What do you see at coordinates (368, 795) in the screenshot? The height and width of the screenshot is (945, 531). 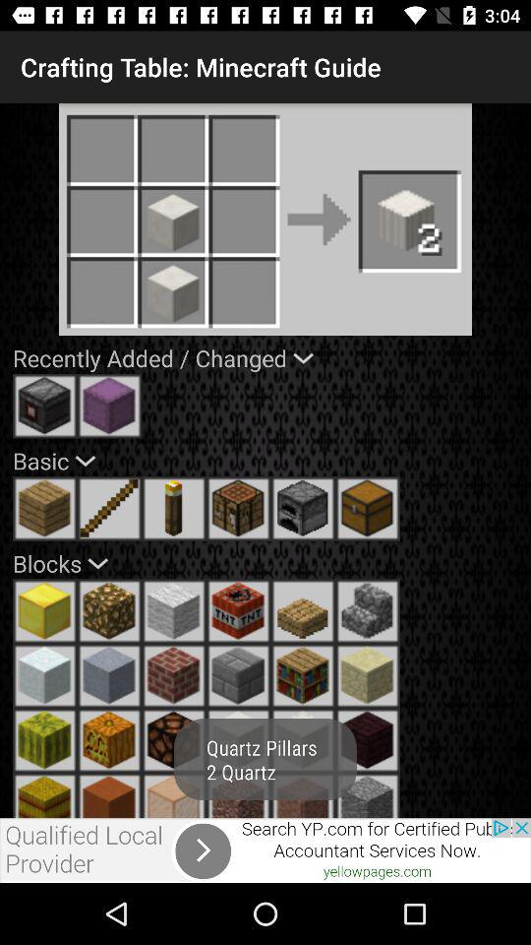 I see `choose option` at bounding box center [368, 795].